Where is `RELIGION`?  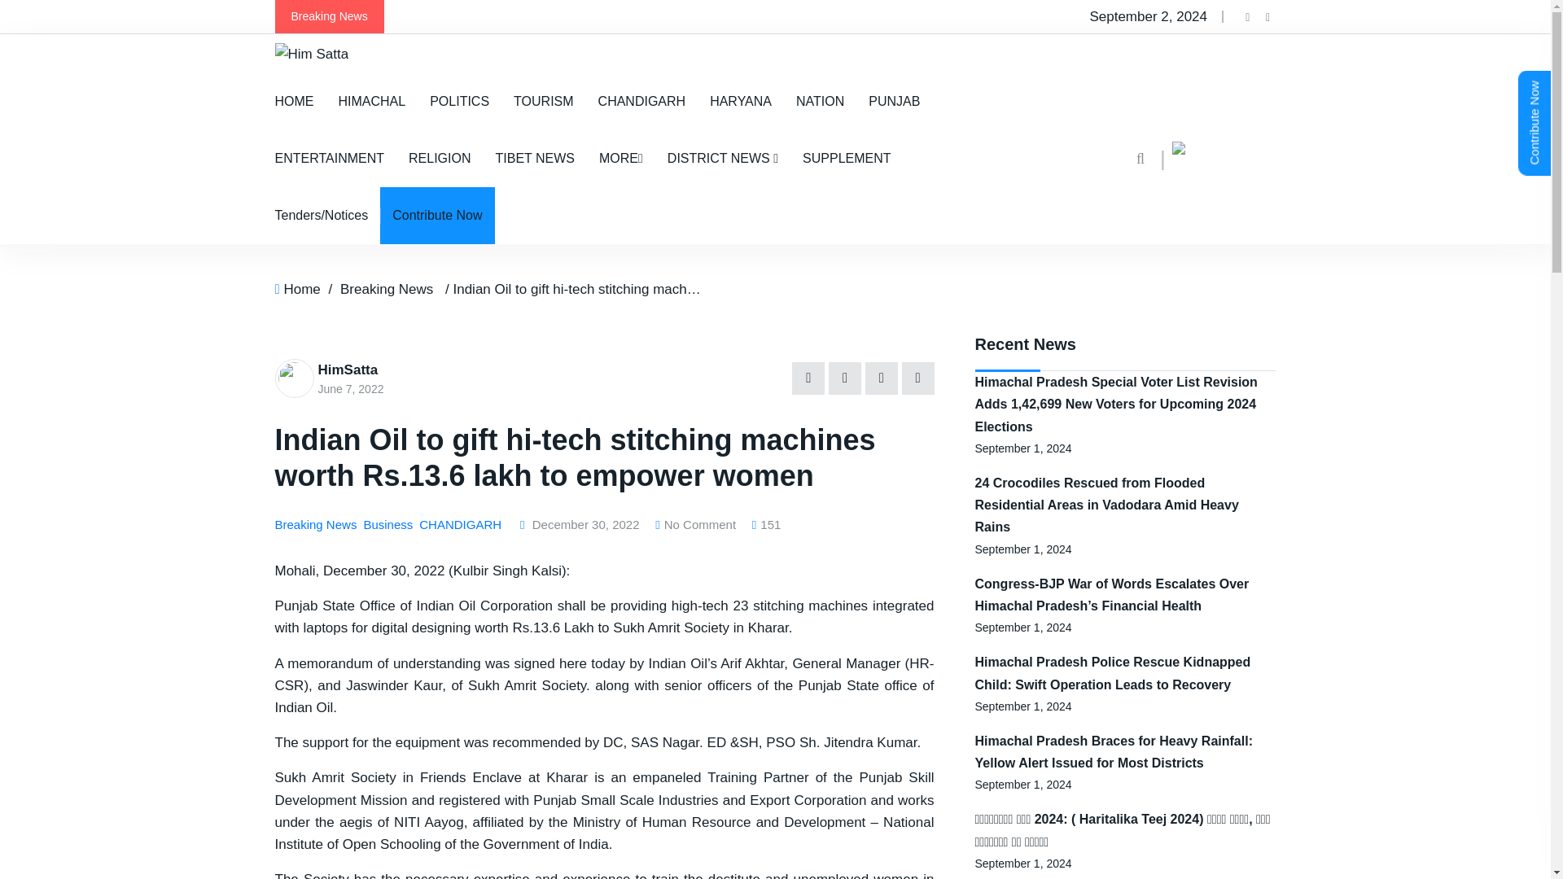 RELIGION is located at coordinates (440, 158).